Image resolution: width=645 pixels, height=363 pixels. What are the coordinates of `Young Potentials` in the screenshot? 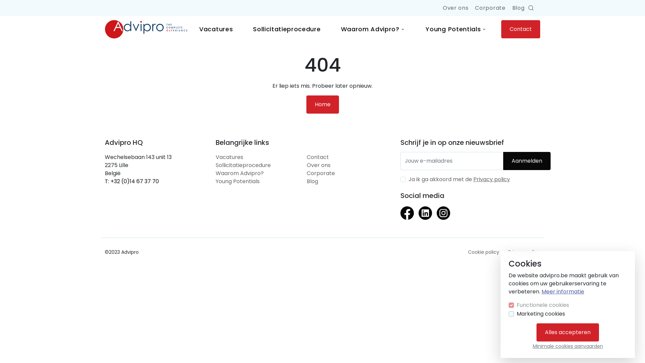 It's located at (238, 182).